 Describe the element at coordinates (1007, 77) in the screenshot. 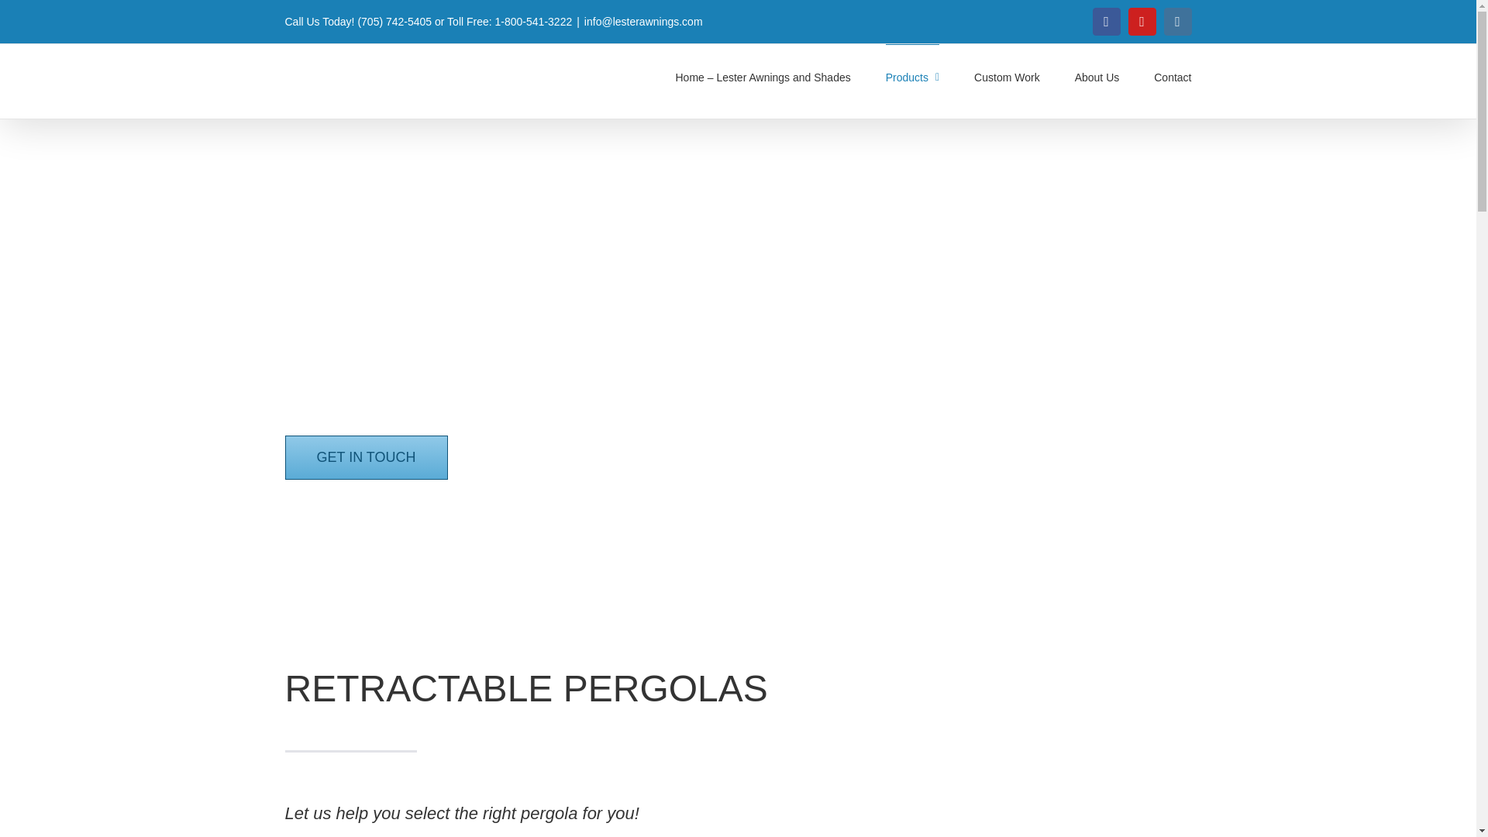

I see `Custom Work` at that location.